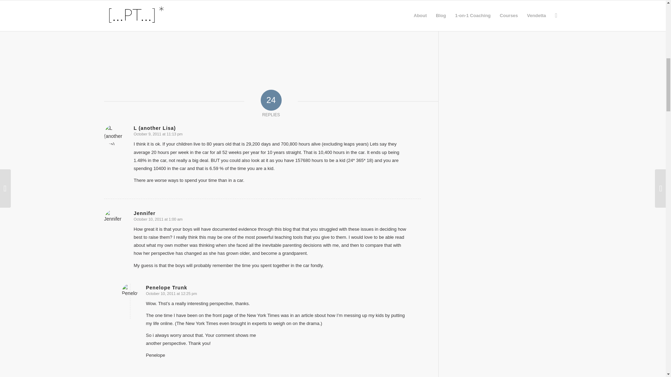 The image size is (671, 377). Describe the element at coordinates (158, 219) in the screenshot. I see `October 10, 2011 at 1:00 am` at that location.